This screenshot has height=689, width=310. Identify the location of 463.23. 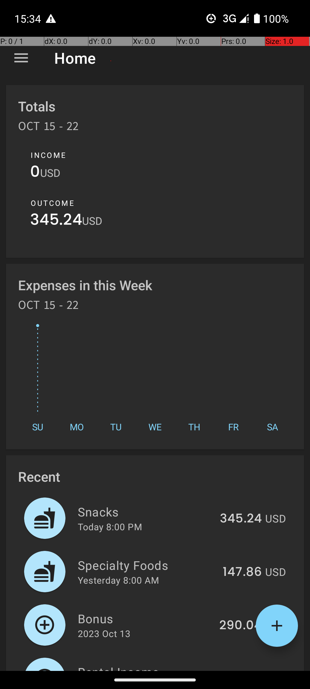
(241, 670).